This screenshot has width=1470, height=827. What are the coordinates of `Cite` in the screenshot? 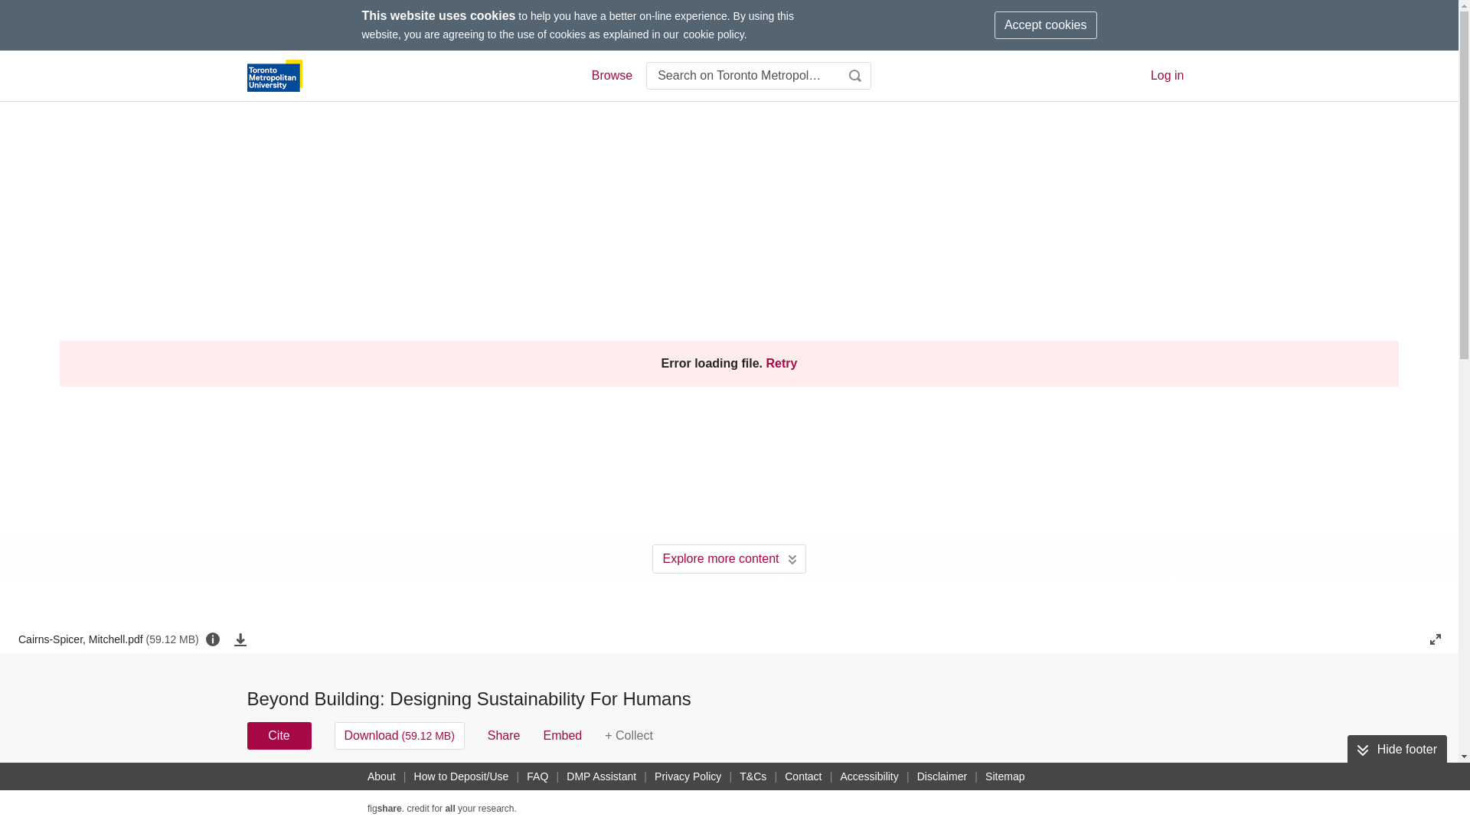 It's located at (279, 735).